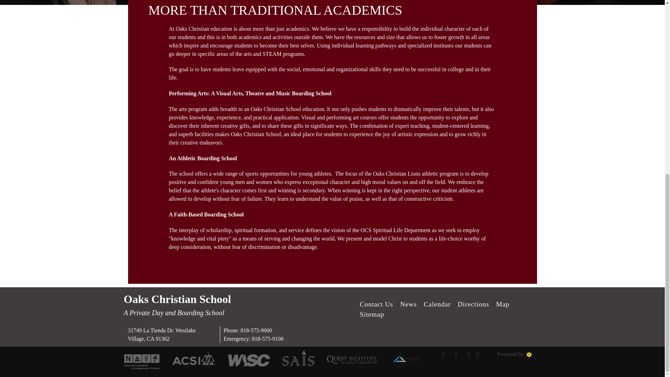 This screenshot has height=377, width=670. I want to click on Calendar, so click(437, 304).